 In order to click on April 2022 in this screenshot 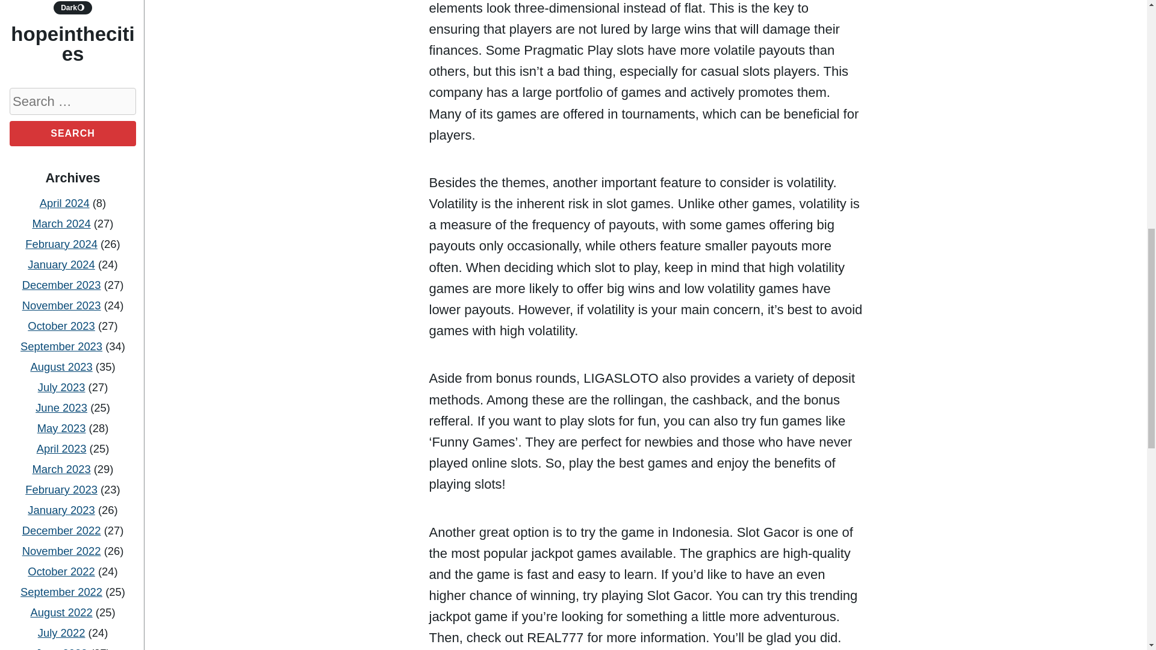, I will do `click(64, 52)`.